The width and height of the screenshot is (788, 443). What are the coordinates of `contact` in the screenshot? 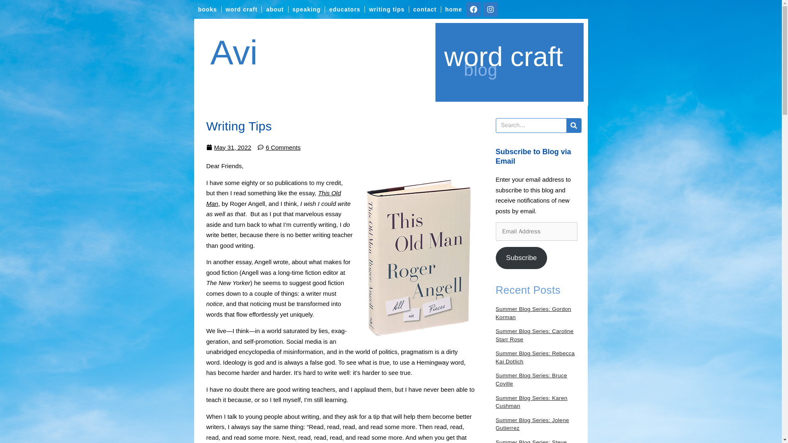 It's located at (424, 9).